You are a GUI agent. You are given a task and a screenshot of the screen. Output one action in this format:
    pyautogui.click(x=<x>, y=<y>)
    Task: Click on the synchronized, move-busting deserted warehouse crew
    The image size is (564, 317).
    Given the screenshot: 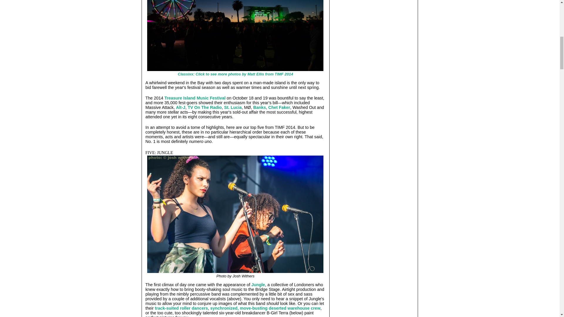 What is the action you would take?
    pyautogui.click(x=265, y=308)
    